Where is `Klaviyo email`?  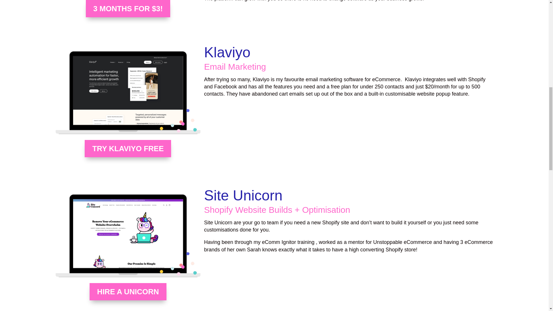
Klaviyo email is located at coordinates (128, 92).